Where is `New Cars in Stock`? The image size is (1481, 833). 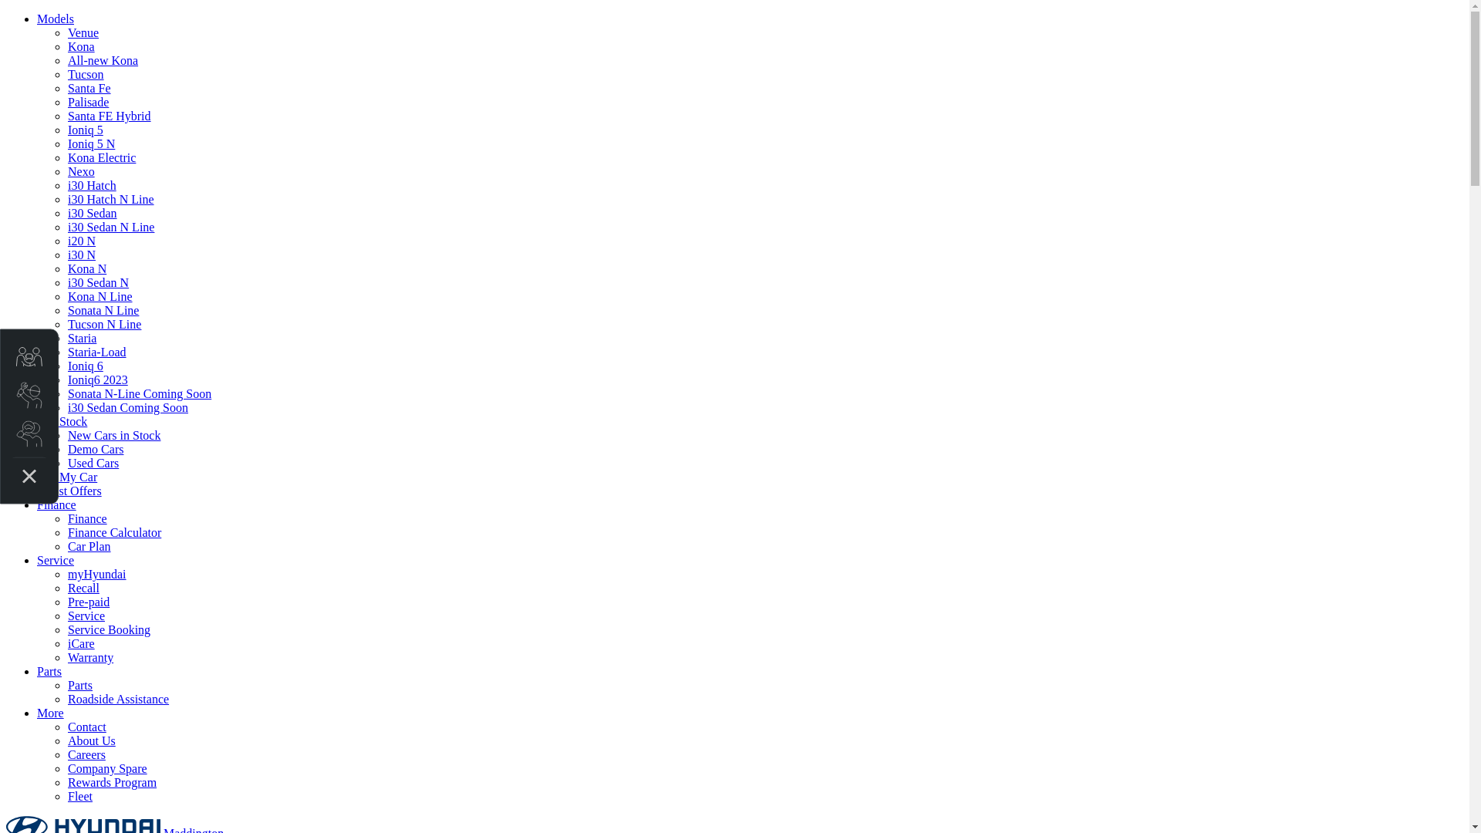
New Cars in Stock is located at coordinates (114, 435).